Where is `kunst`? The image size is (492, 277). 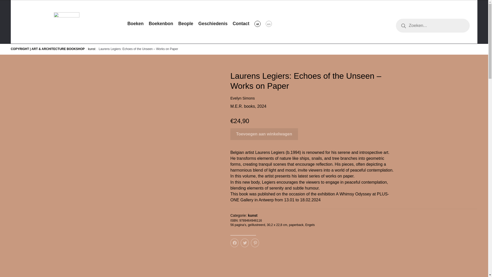 kunst is located at coordinates (92, 49).